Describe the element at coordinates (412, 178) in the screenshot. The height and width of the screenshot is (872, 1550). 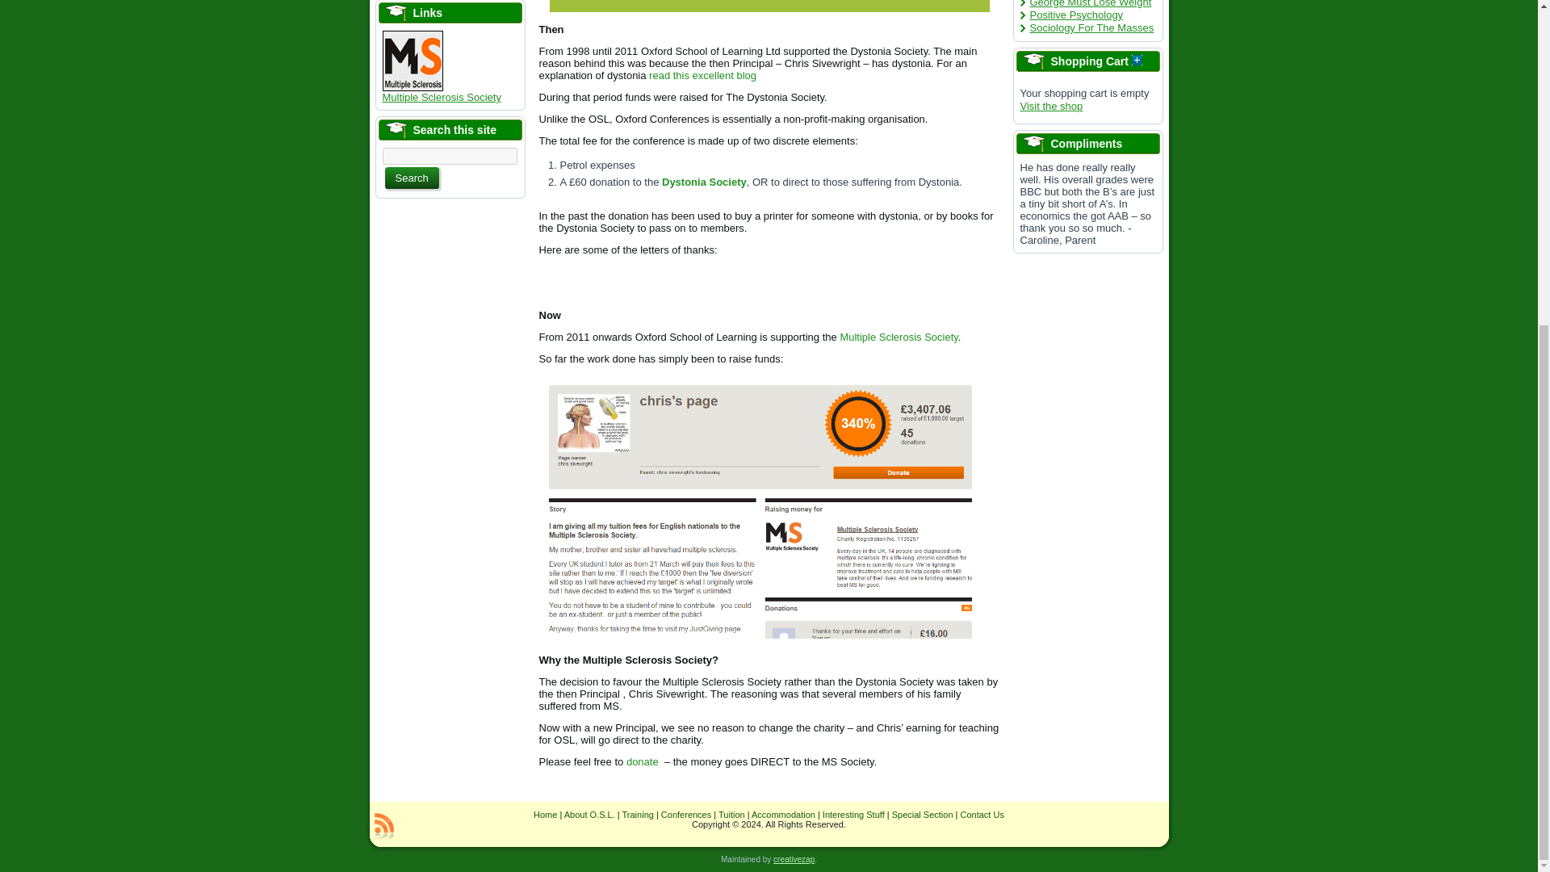
I see `Search` at that location.